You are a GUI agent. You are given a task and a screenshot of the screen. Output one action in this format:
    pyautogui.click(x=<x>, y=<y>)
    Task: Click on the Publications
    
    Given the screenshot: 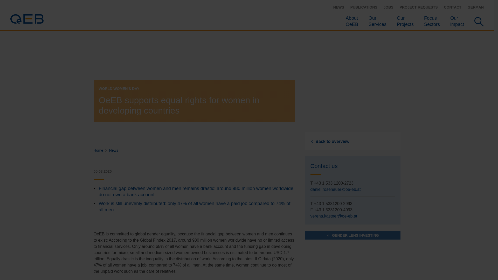 What is the action you would take?
    pyautogui.click(x=338, y=7)
    